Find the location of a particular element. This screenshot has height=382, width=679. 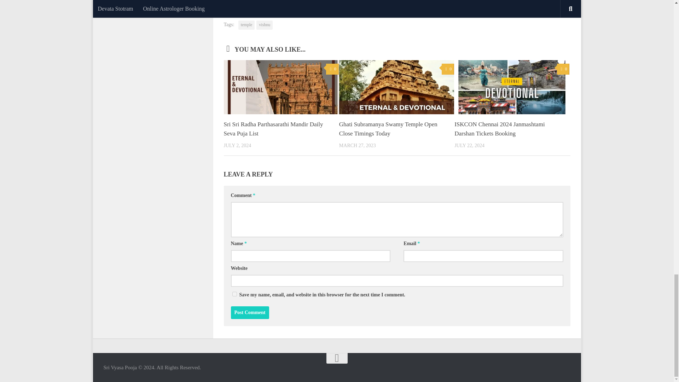

Sri Sri Radha Parthasarathi Mandir Daily Seva Puja List is located at coordinates (273, 129).